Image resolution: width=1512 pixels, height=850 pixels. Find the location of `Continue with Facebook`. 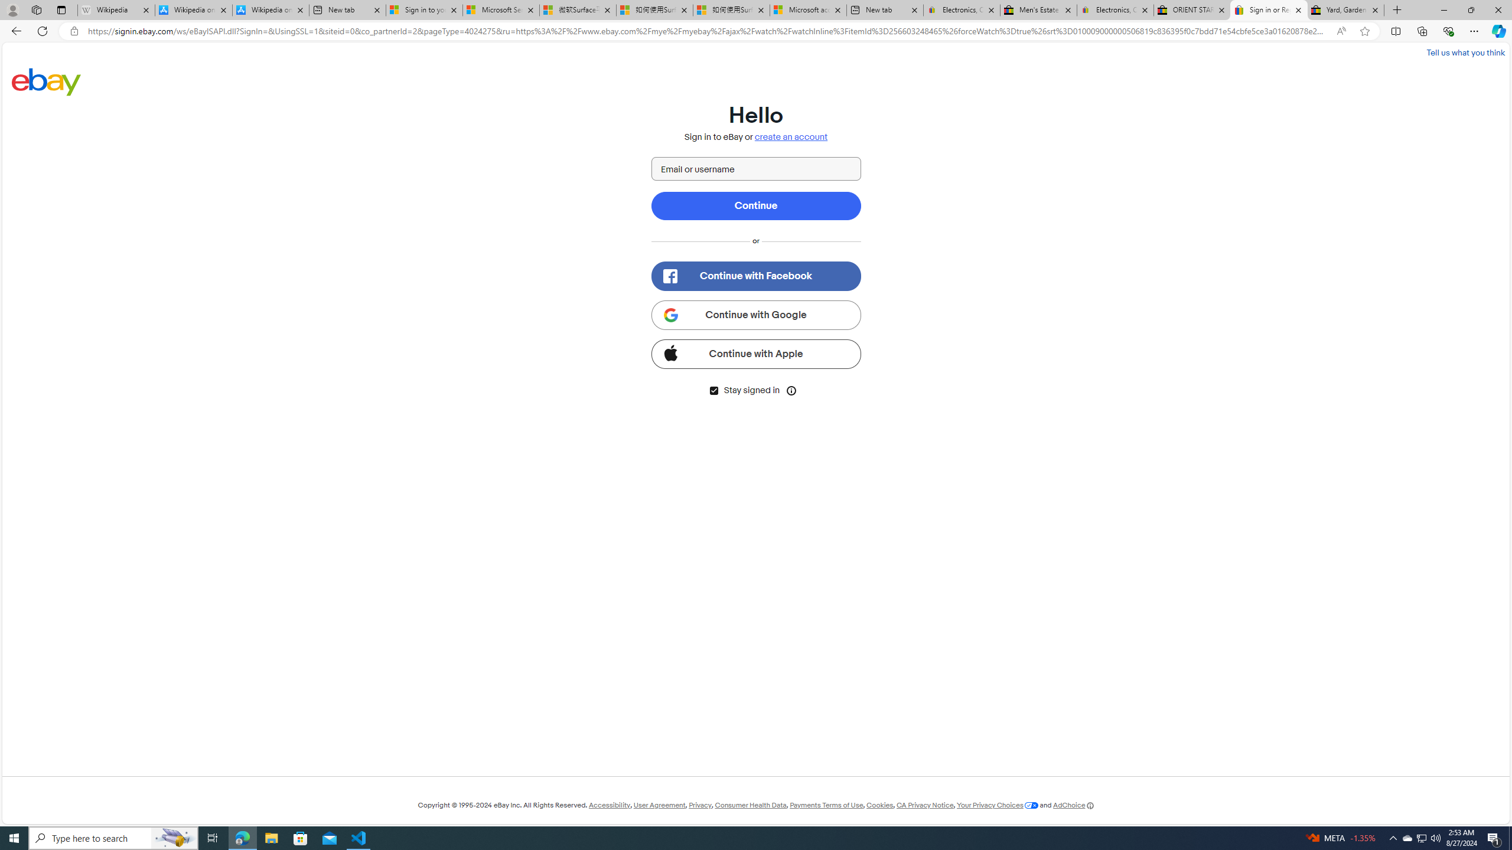

Continue with Facebook is located at coordinates (756, 276).